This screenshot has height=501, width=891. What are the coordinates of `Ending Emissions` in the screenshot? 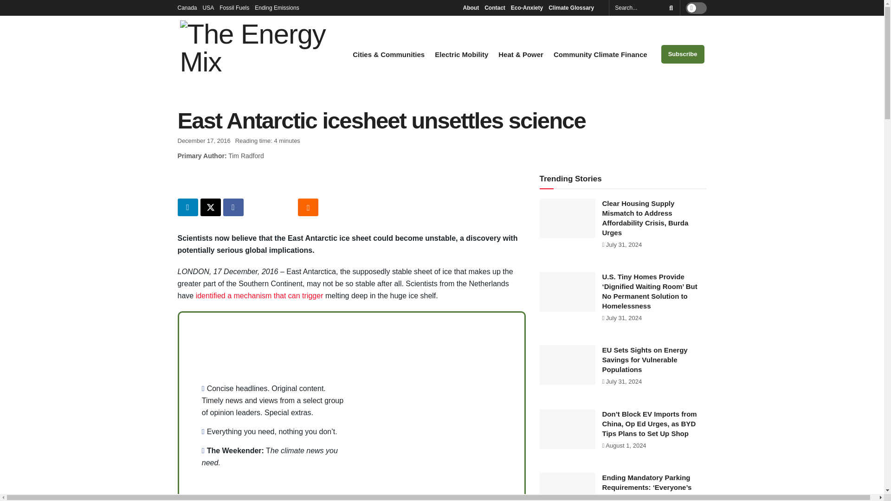 It's located at (279, 7).